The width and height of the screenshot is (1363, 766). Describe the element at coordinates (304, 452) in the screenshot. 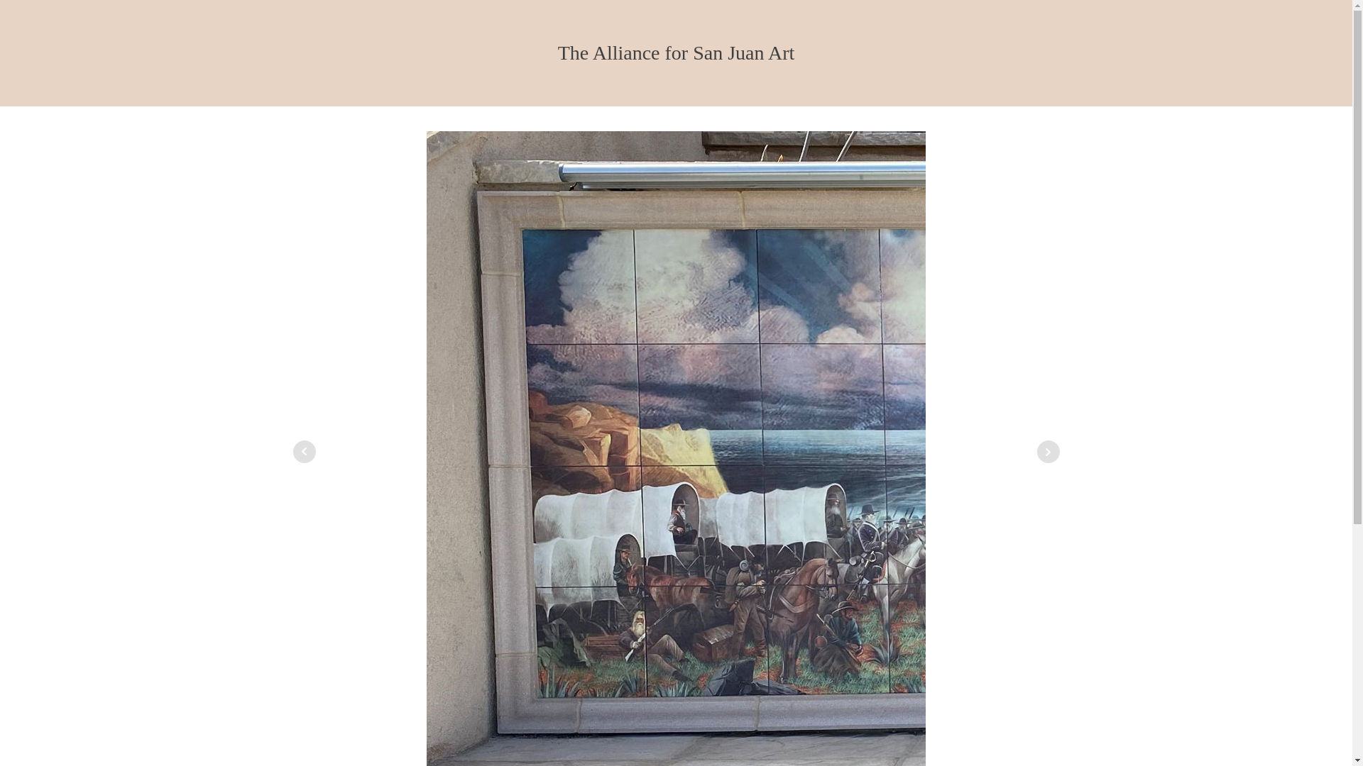

I see `Prev` at that location.